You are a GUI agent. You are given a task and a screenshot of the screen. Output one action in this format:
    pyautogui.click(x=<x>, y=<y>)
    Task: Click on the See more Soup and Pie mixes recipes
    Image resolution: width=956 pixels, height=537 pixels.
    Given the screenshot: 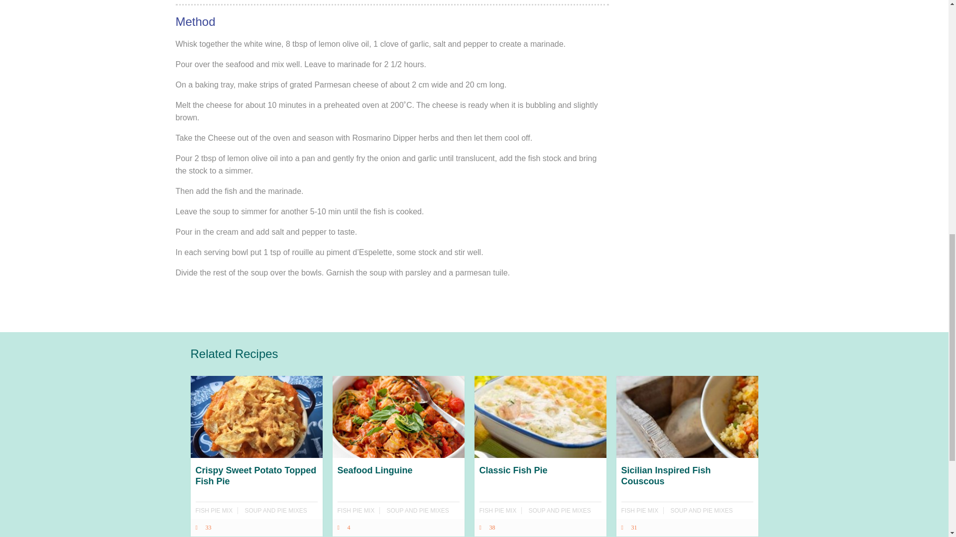 What is the action you would take?
    pyautogui.click(x=560, y=510)
    